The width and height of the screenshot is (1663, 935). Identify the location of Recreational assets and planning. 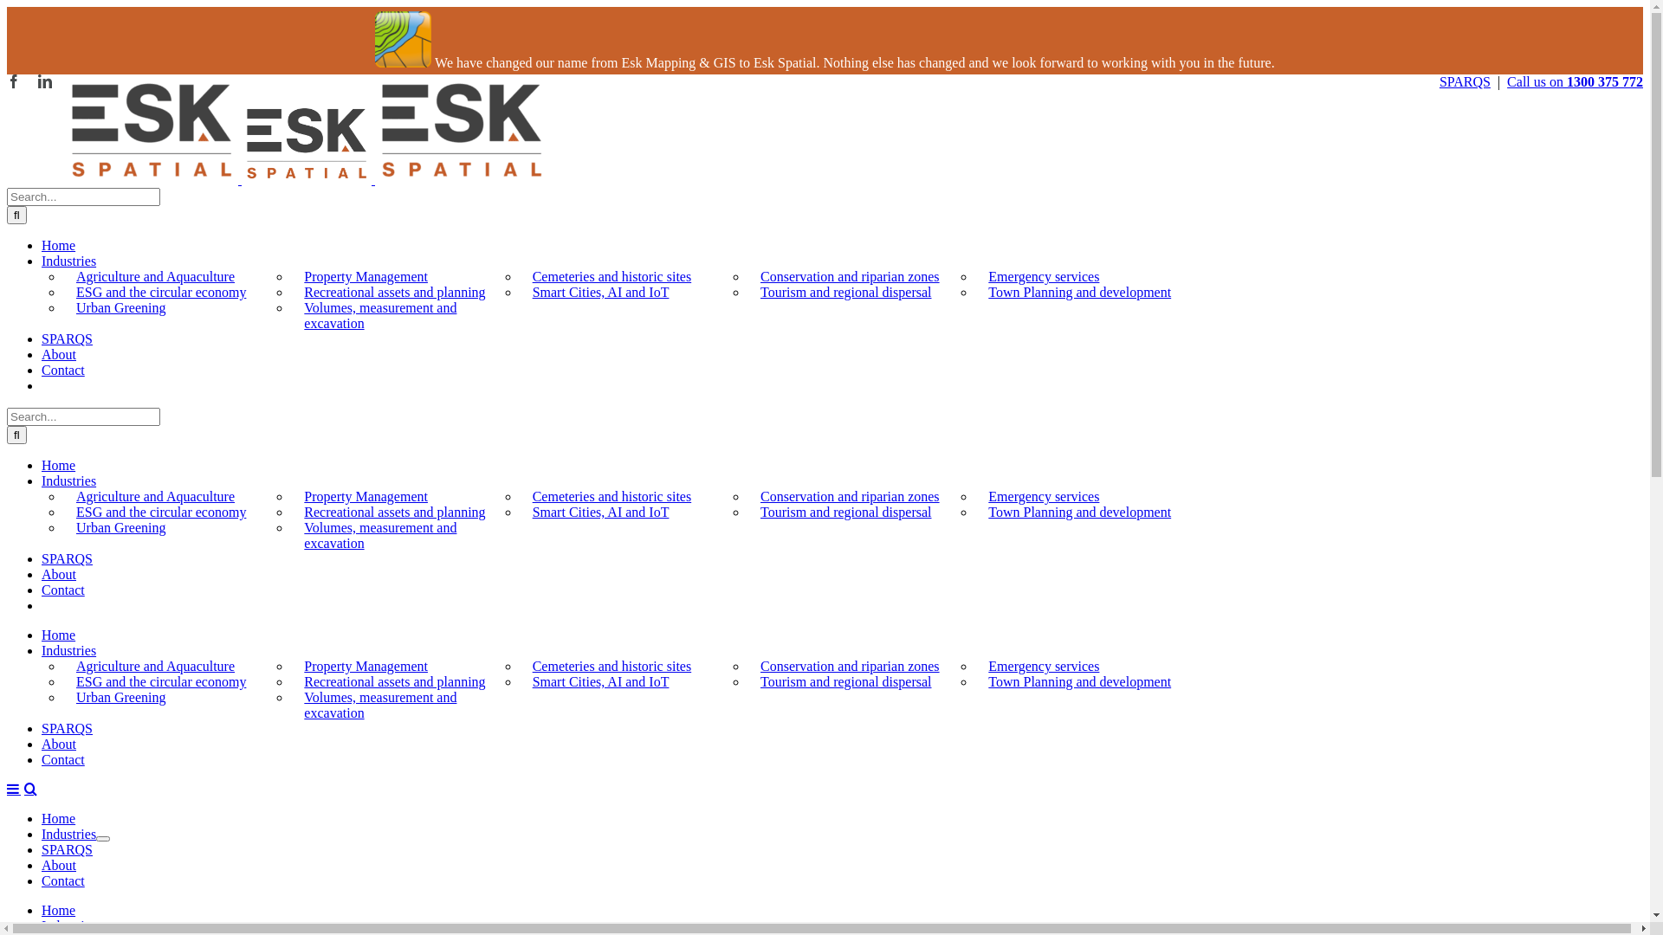
(395, 513).